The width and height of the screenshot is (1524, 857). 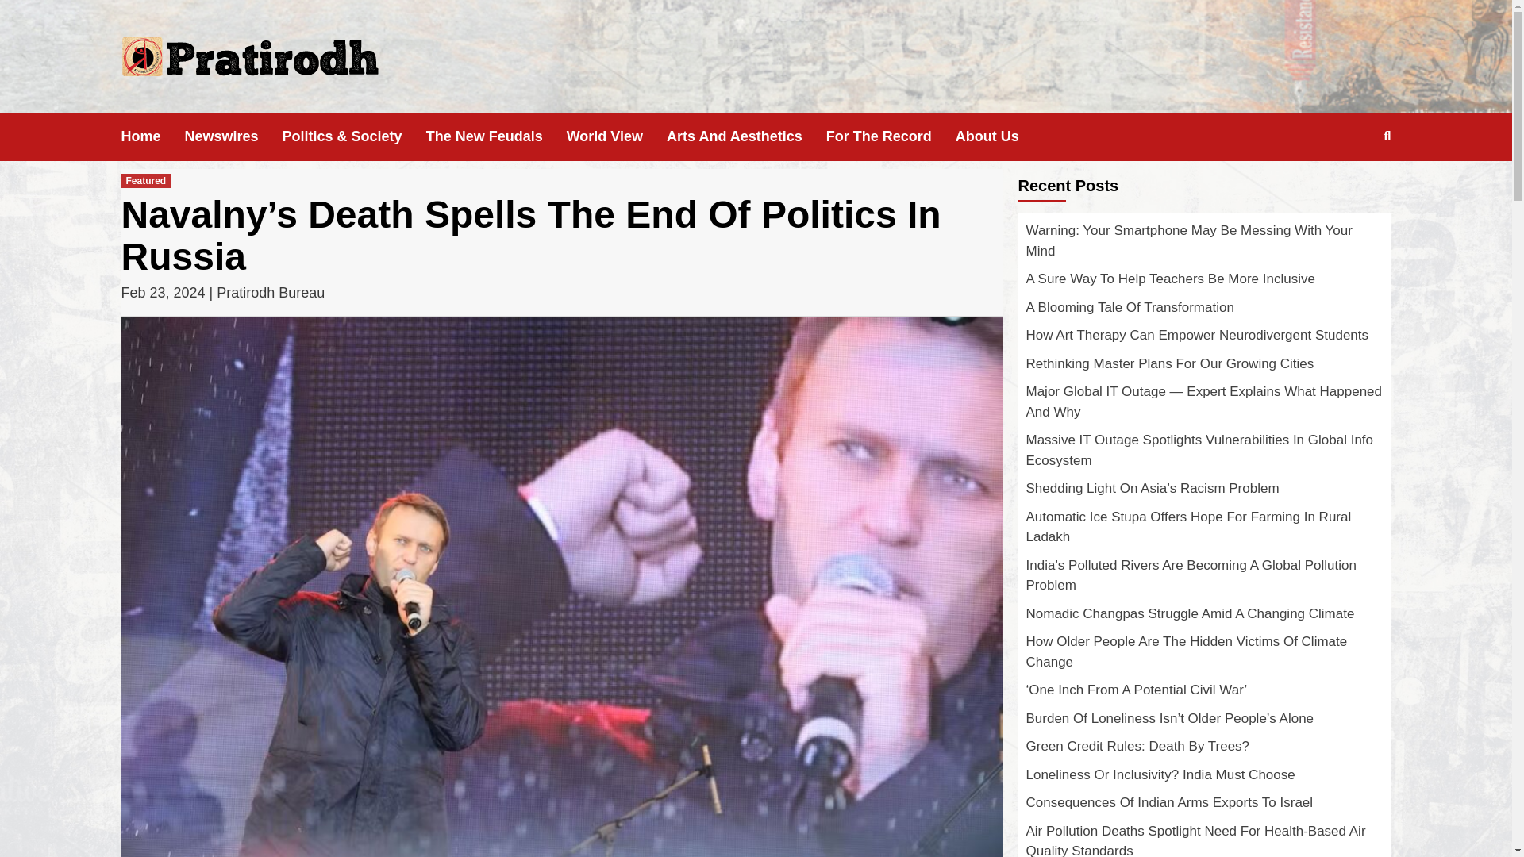 I want to click on Home, so click(x=152, y=136).